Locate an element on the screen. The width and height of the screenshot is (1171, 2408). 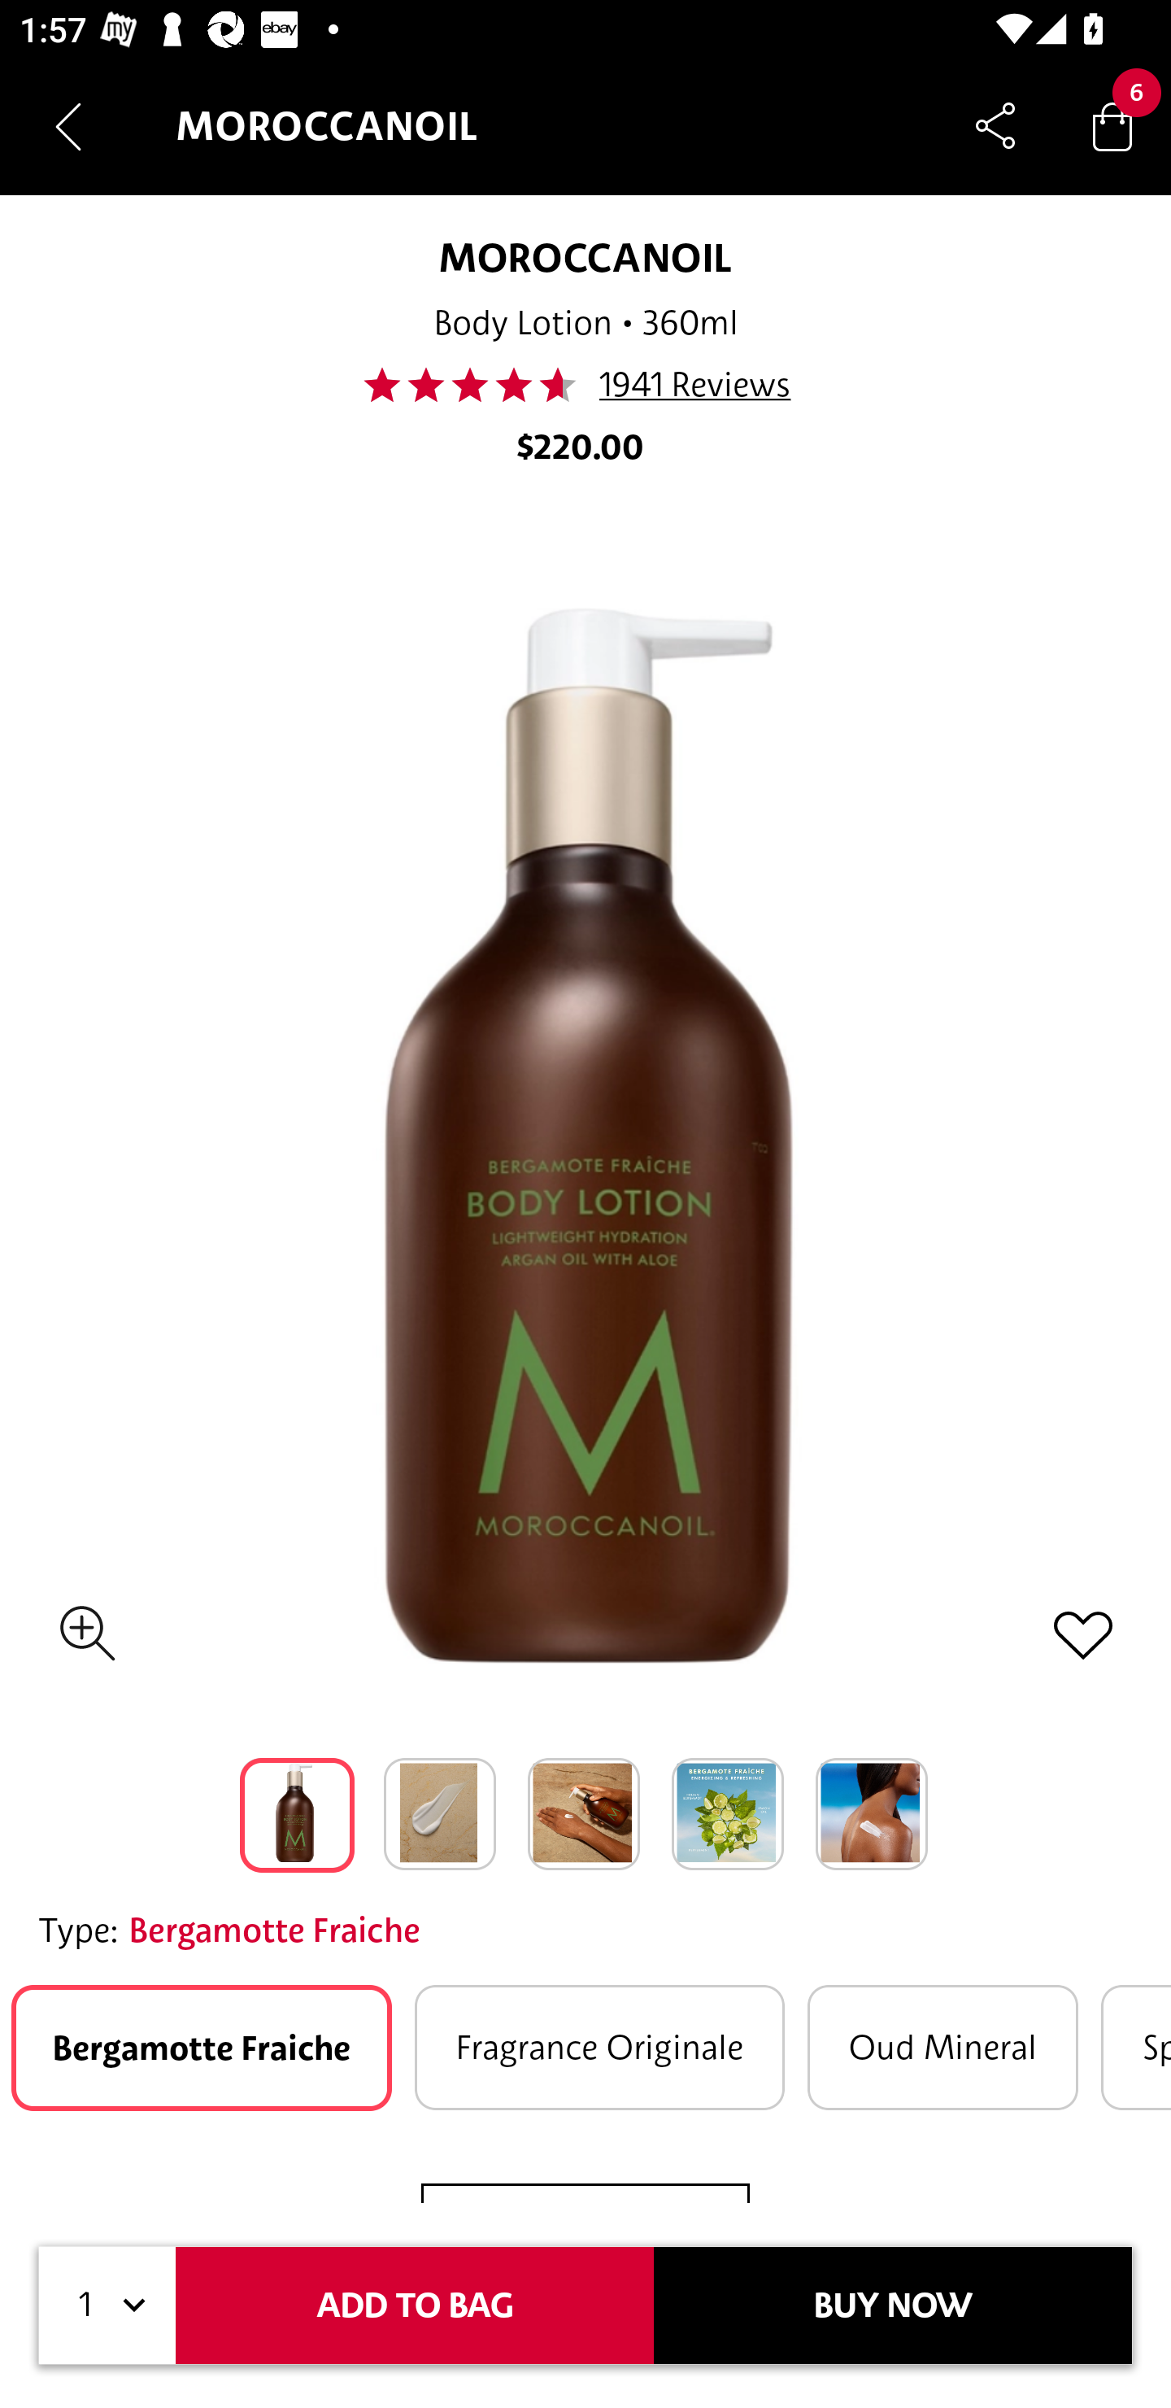
Bag is located at coordinates (1112, 125).